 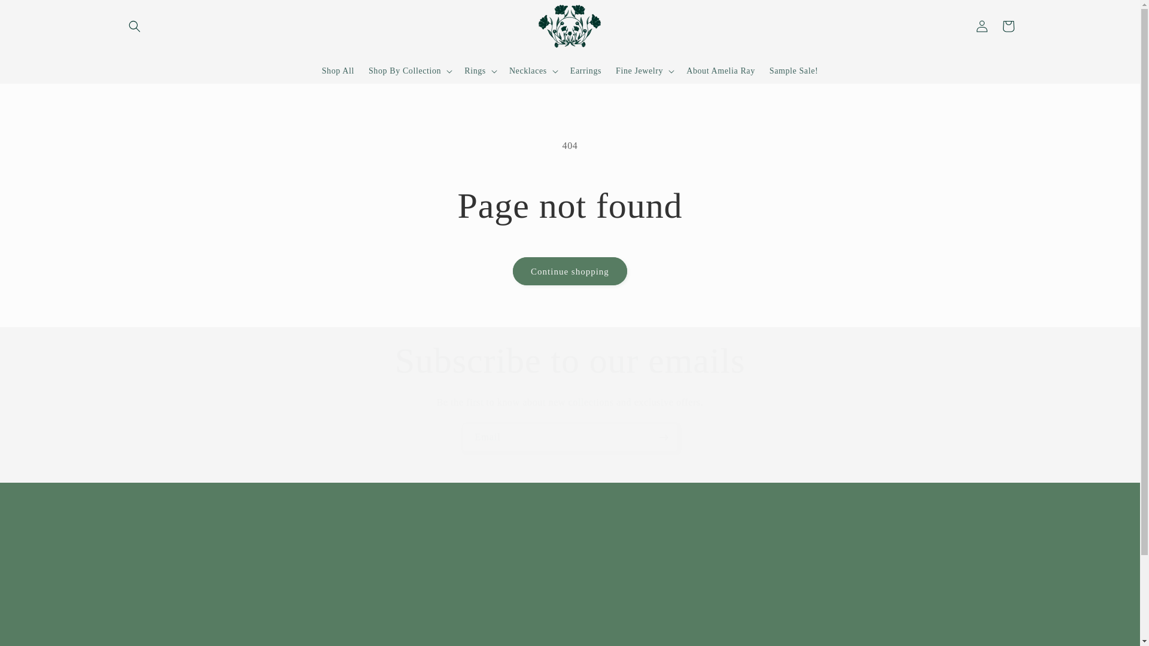 What do you see at coordinates (36, 14) in the screenshot?
I see `Skip to content` at bounding box center [36, 14].